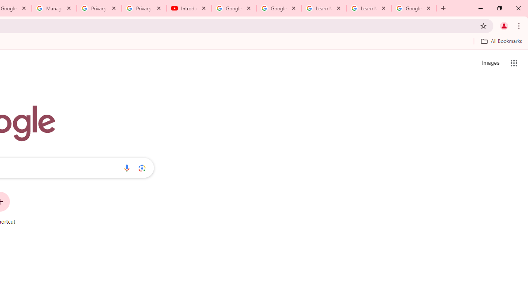 The image size is (528, 297). What do you see at coordinates (142, 168) in the screenshot?
I see `Search by image` at bounding box center [142, 168].